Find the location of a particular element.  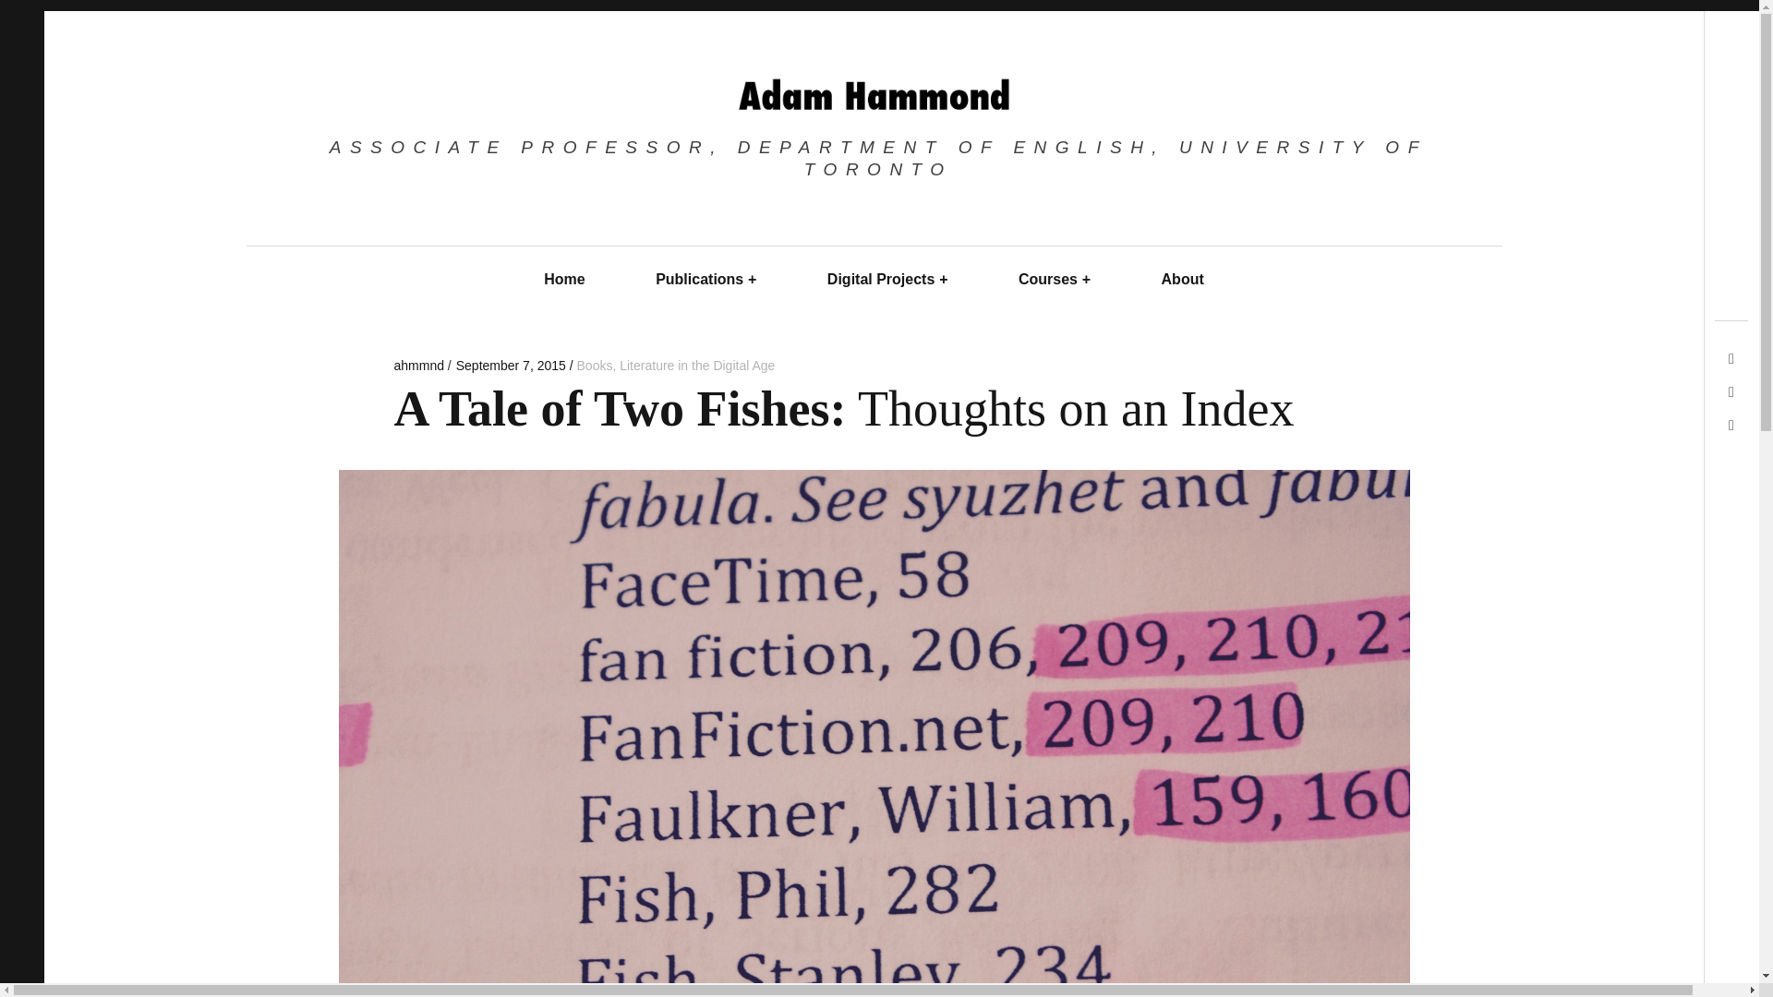

September 7, 2015 is located at coordinates (510, 365).